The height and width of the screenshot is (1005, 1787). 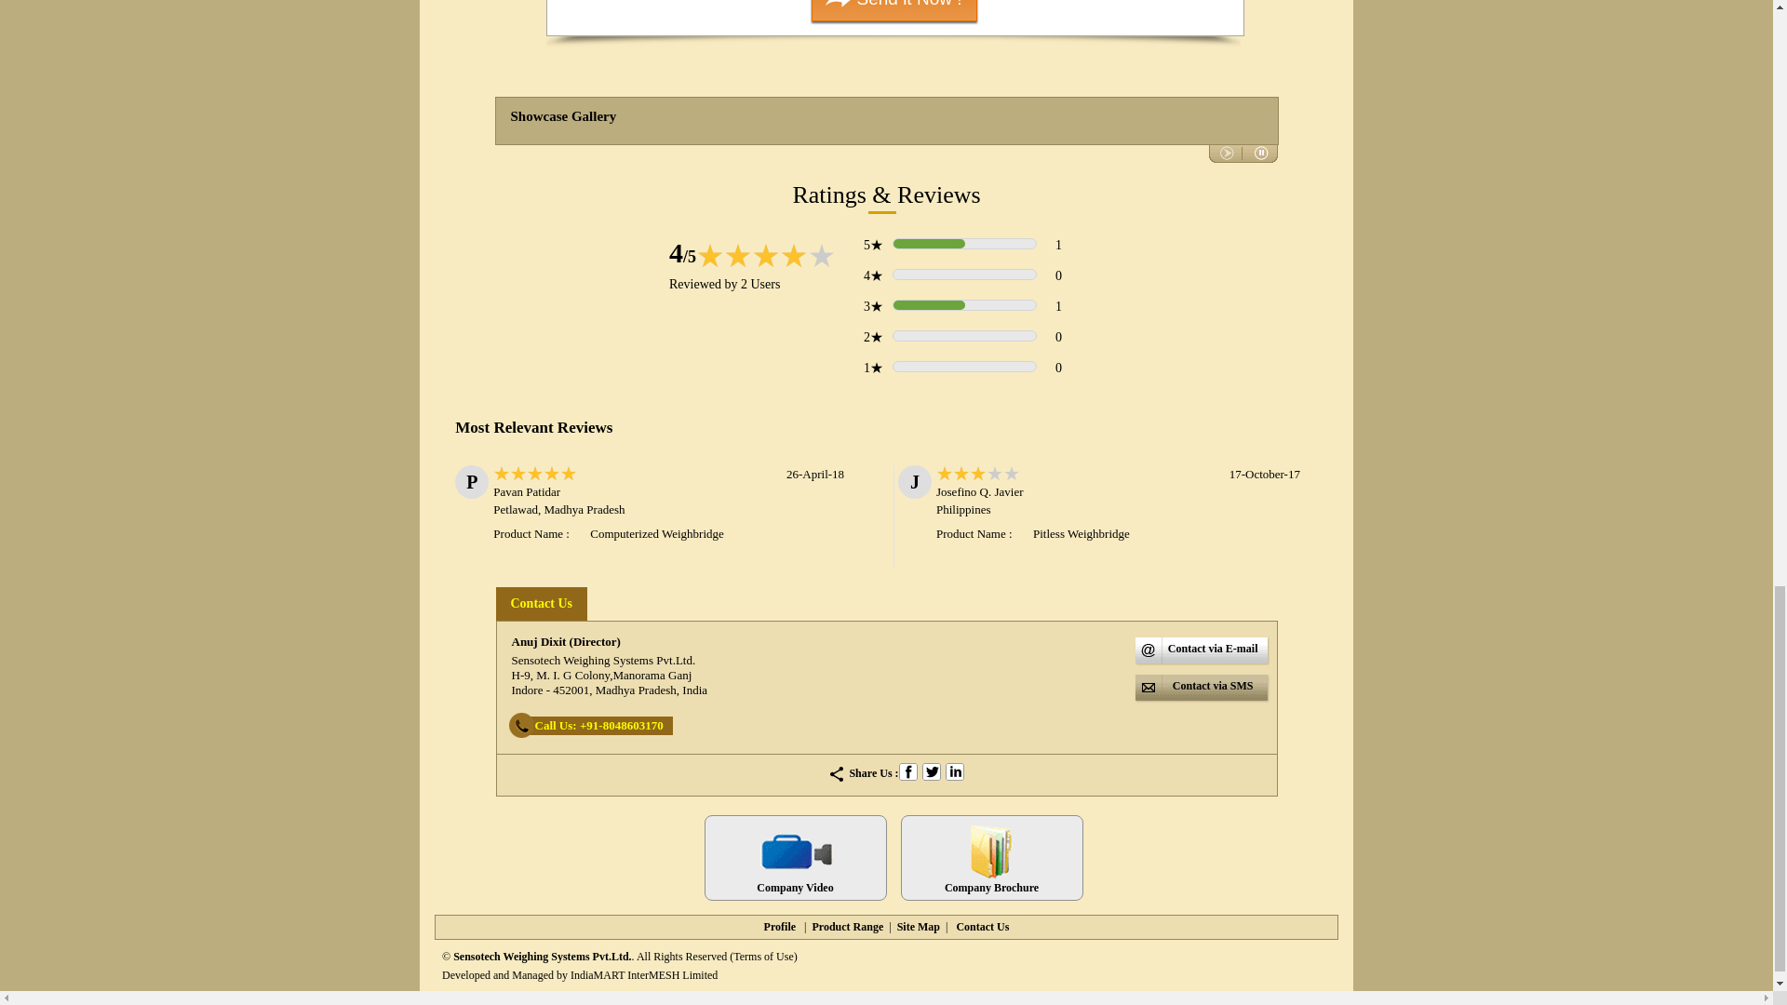 What do you see at coordinates (540, 603) in the screenshot?
I see `Contact Us` at bounding box center [540, 603].